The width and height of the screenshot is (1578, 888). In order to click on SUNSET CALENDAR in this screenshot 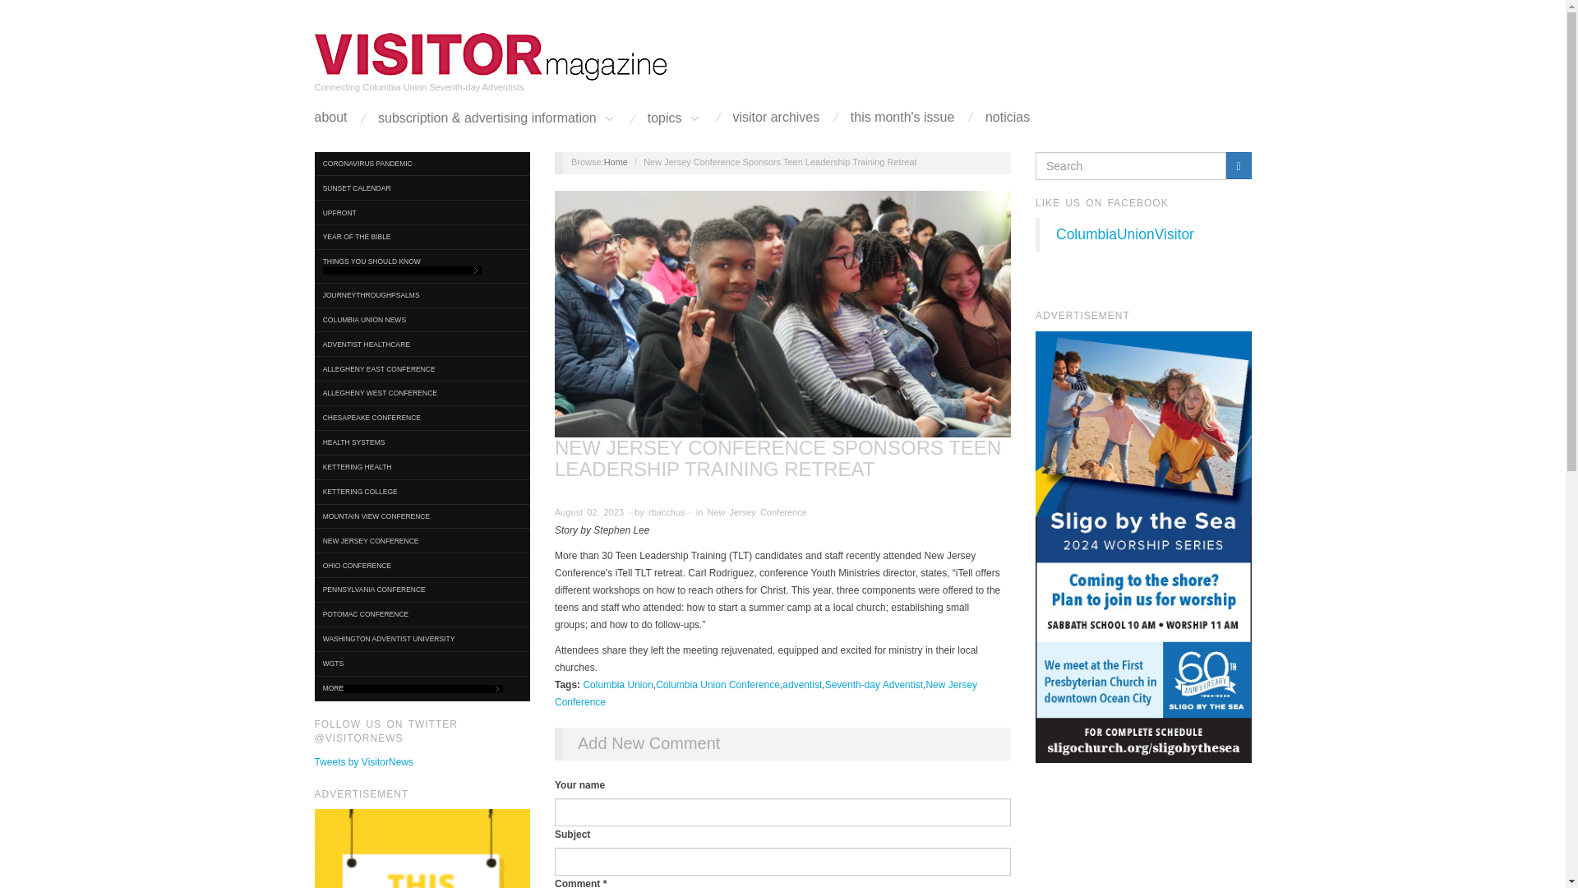, I will do `click(422, 187)`.